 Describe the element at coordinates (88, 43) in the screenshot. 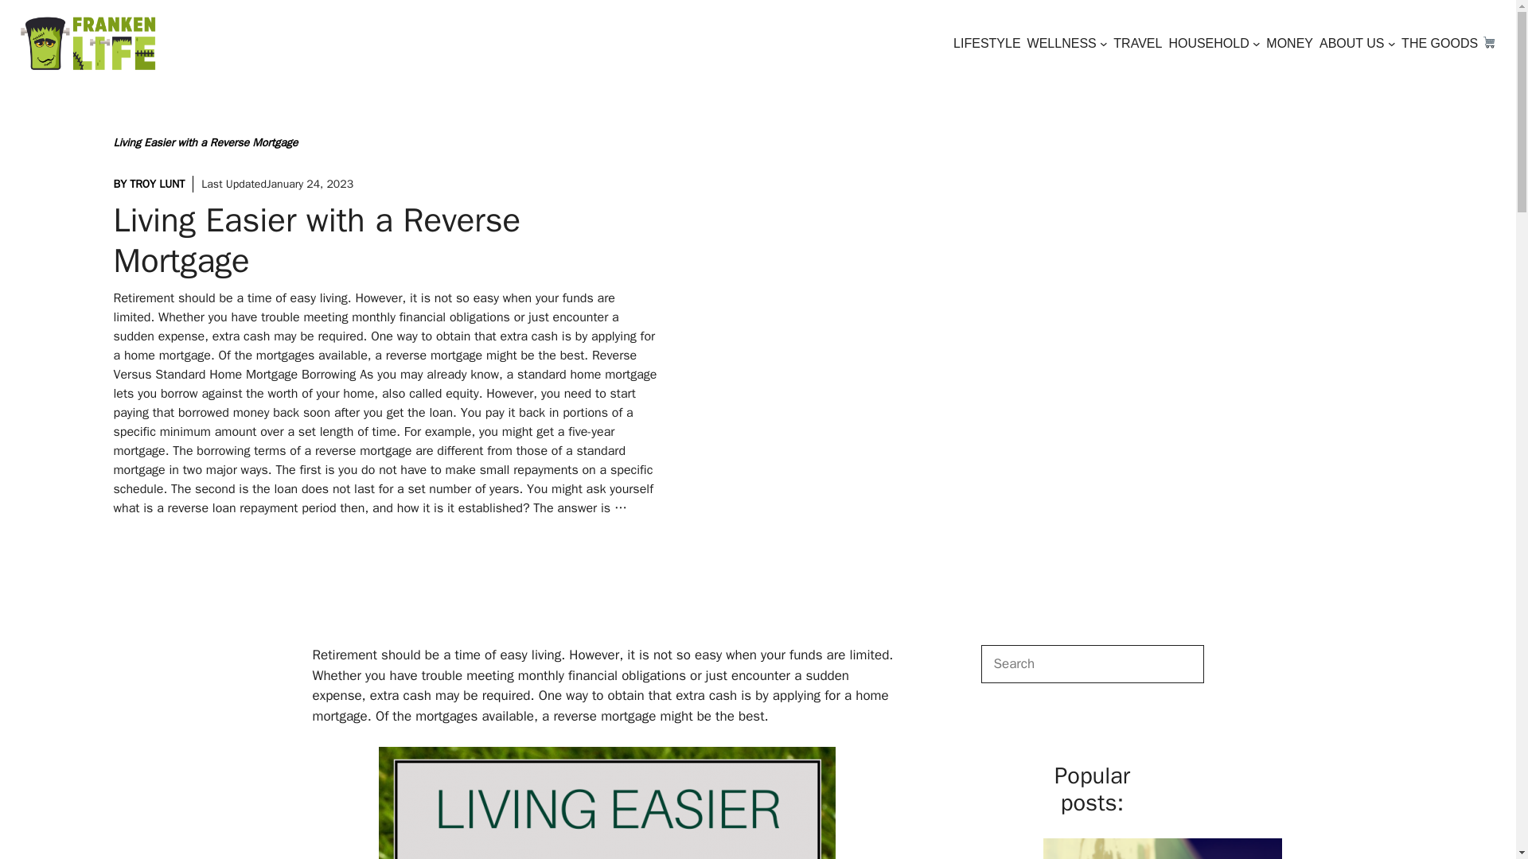

I see `cropped-Logo-Final-File-01.png` at that location.